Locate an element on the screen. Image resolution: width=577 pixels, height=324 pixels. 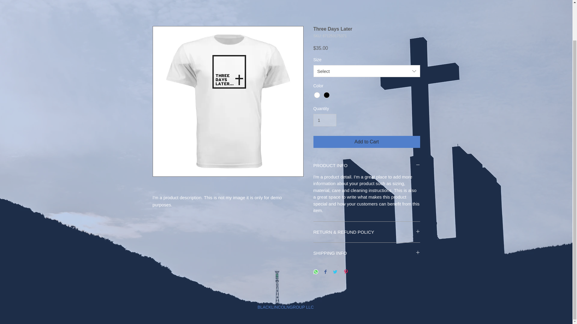
SHIPPING INFO is located at coordinates (367, 253).